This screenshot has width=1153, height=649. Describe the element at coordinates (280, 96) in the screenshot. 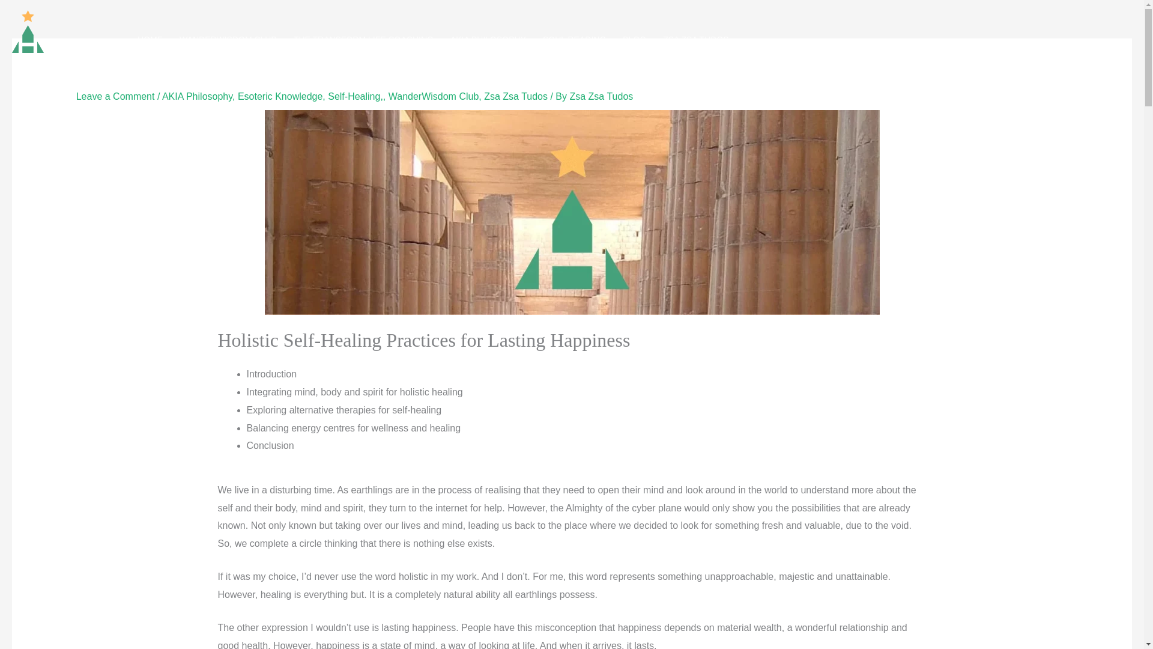

I see `Esoteric Knowledge` at that location.